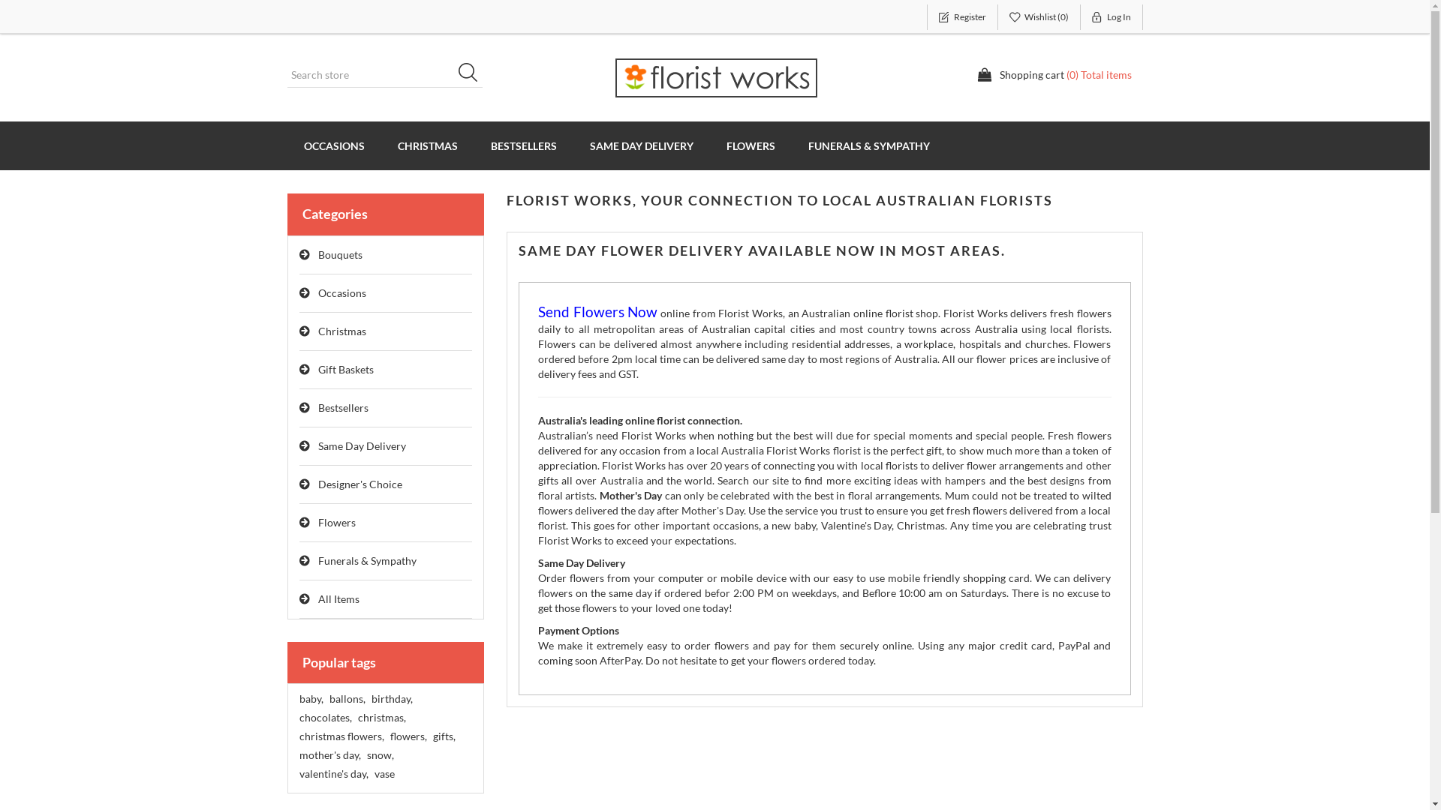 Image resolution: width=1441 pixels, height=810 pixels. Describe the element at coordinates (408, 736) in the screenshot. I see `flowers,` at that location.